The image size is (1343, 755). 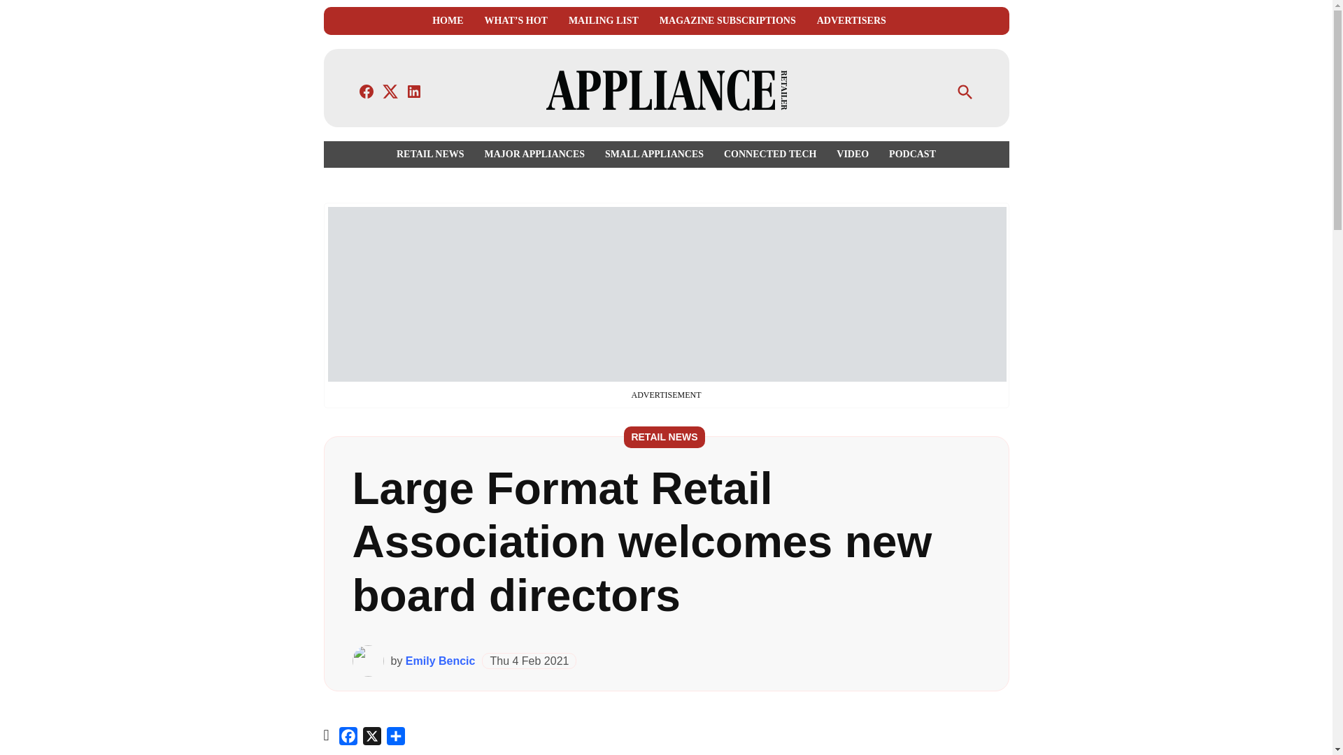 I want to click on FACEBOOK, so click(x=367, y=91).